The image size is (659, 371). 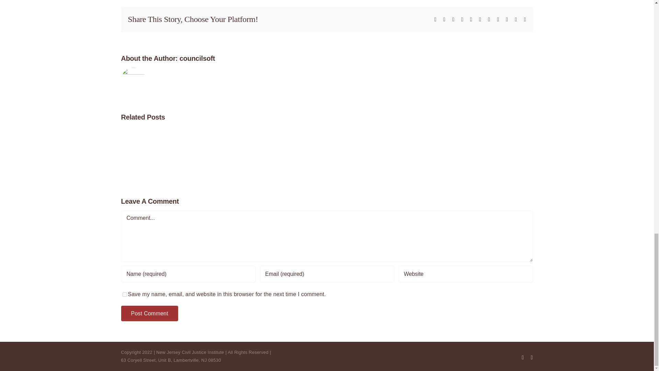 I want to click on yes, so click(x=124, y=295).